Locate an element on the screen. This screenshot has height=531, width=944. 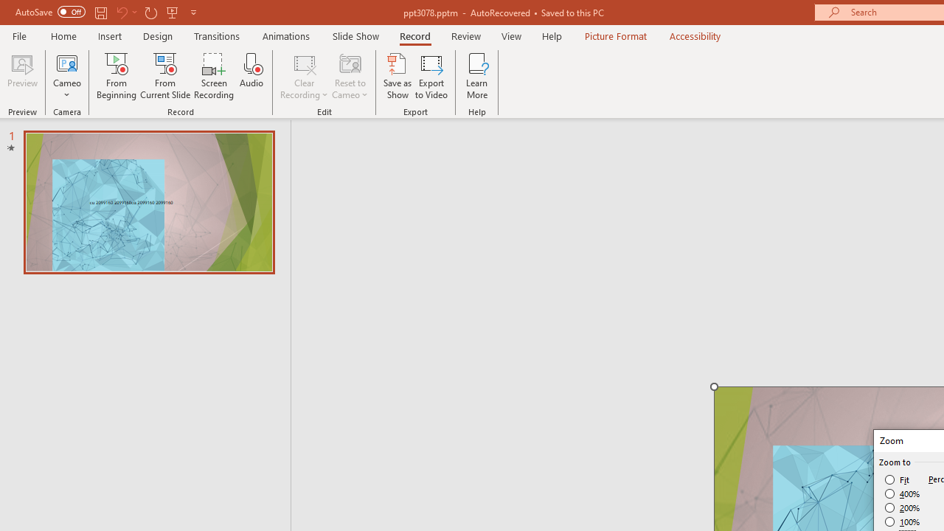
Learn More is located at coordinates (476, 75).